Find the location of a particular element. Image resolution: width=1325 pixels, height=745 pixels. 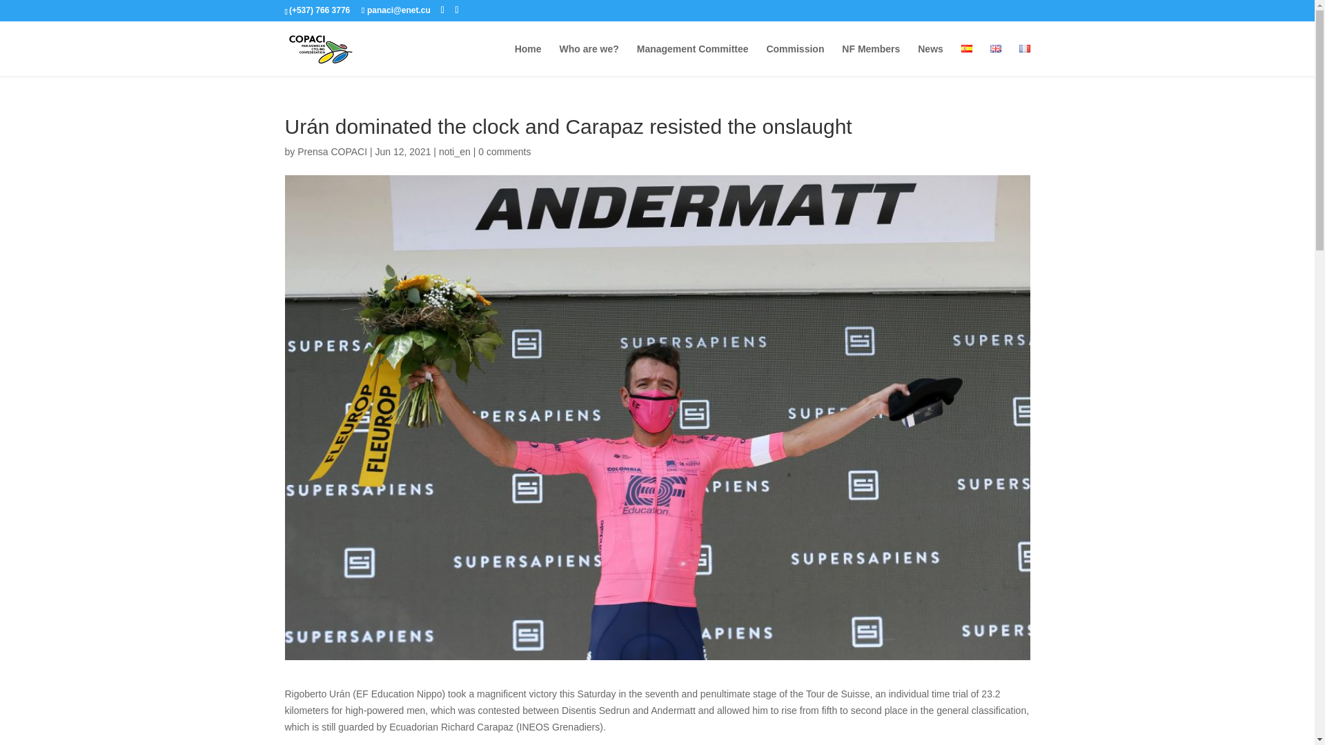

Management Committee is located at coordinates (693, 60).